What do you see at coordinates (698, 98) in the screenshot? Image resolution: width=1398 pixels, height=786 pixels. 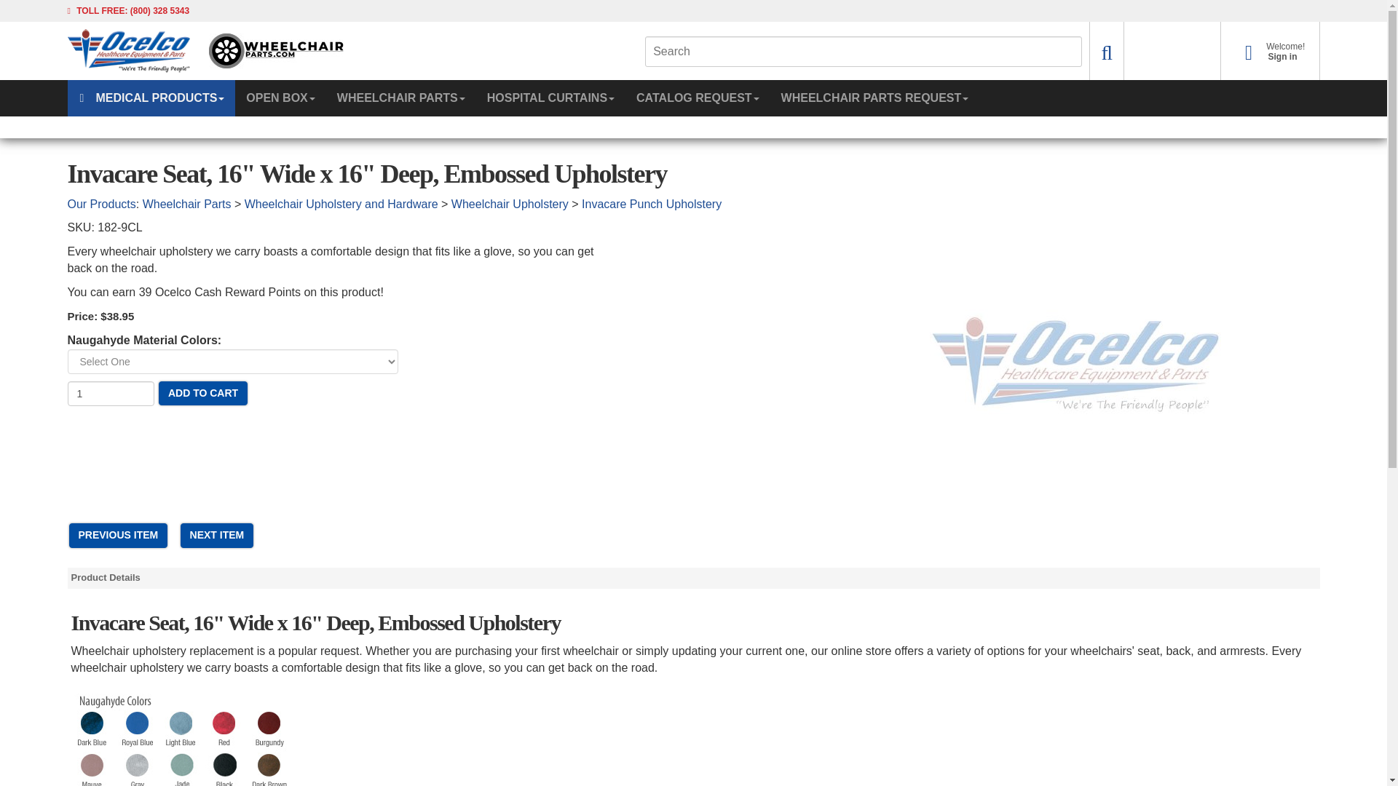 I see `MEDICAL PRODUCTS` at bounding box center [698, 98].